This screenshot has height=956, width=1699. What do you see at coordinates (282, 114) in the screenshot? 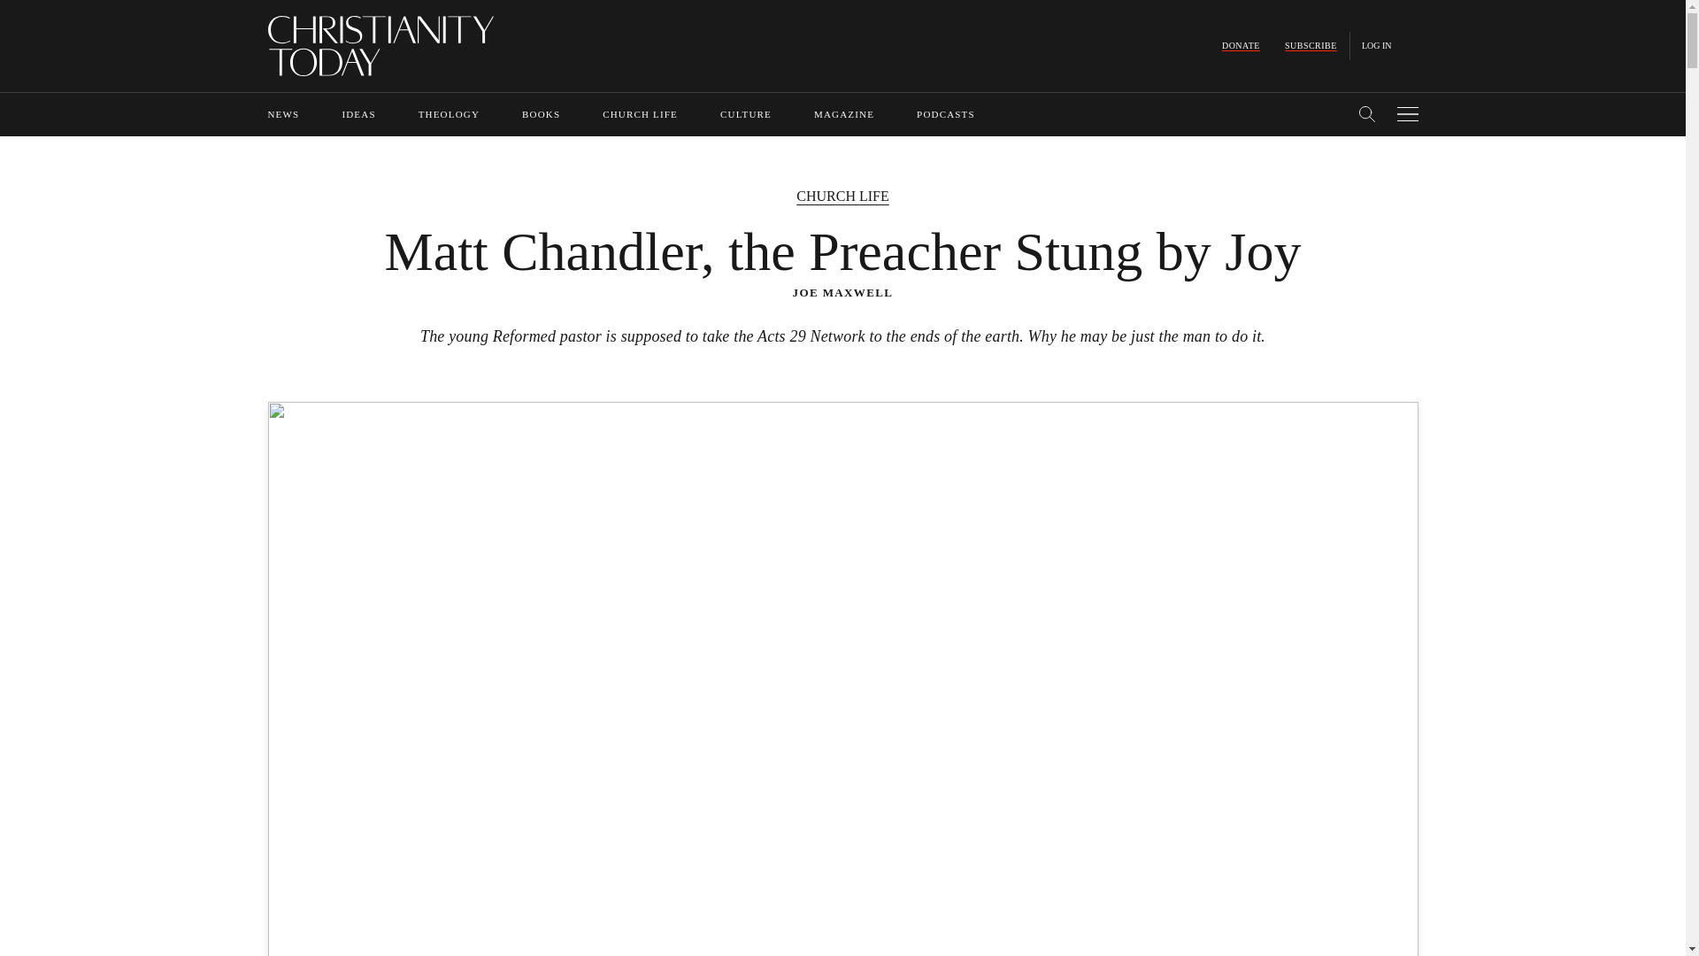
I see `NEWS` at bounding box center [282, 114].